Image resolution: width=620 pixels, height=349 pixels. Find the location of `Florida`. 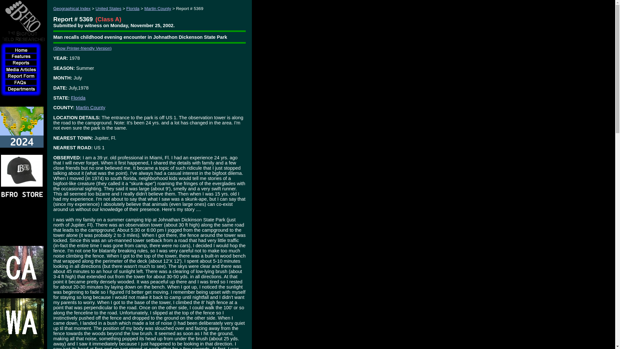

Florida is located at coordinates (133, 8).